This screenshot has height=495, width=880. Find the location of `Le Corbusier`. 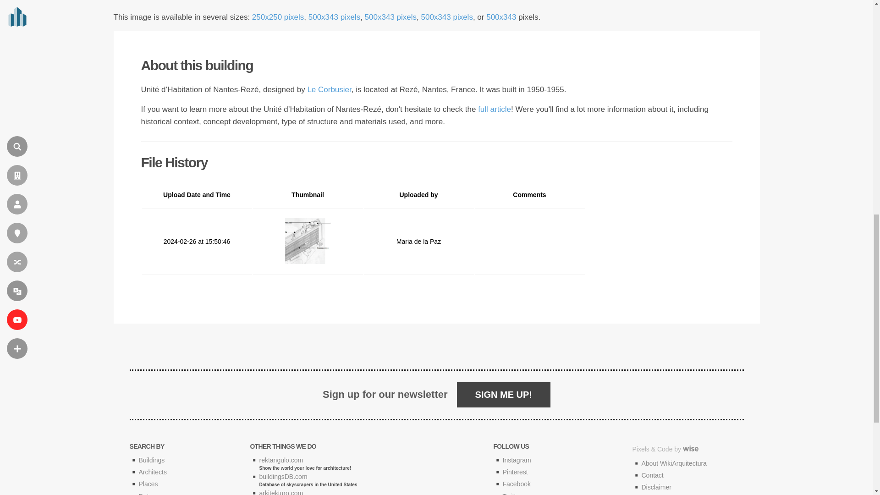

Le Corbusier is located at coordinates (329, 89).